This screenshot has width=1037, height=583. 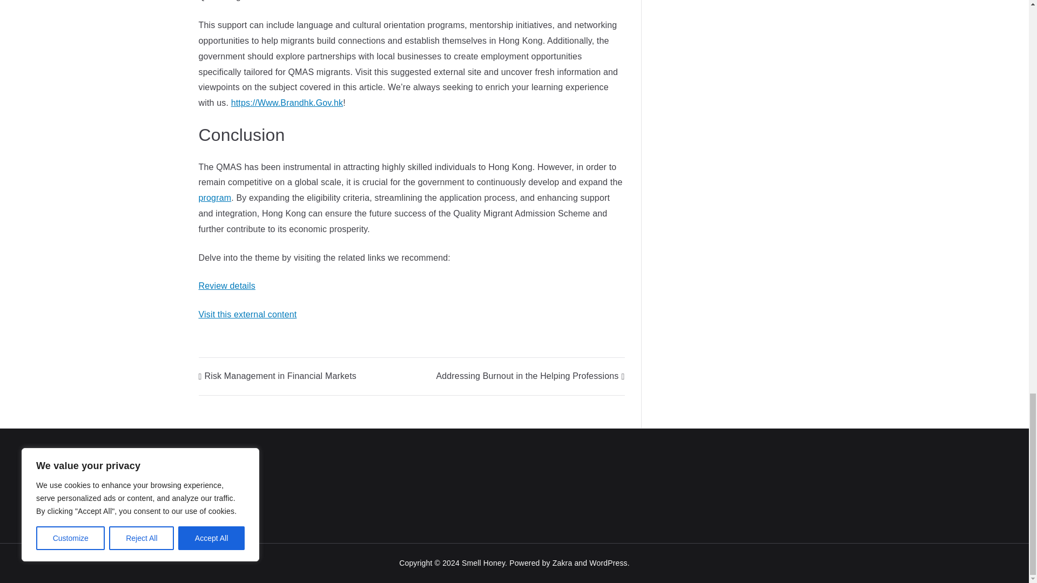 I want to click on program, so click(x=215, y=198).